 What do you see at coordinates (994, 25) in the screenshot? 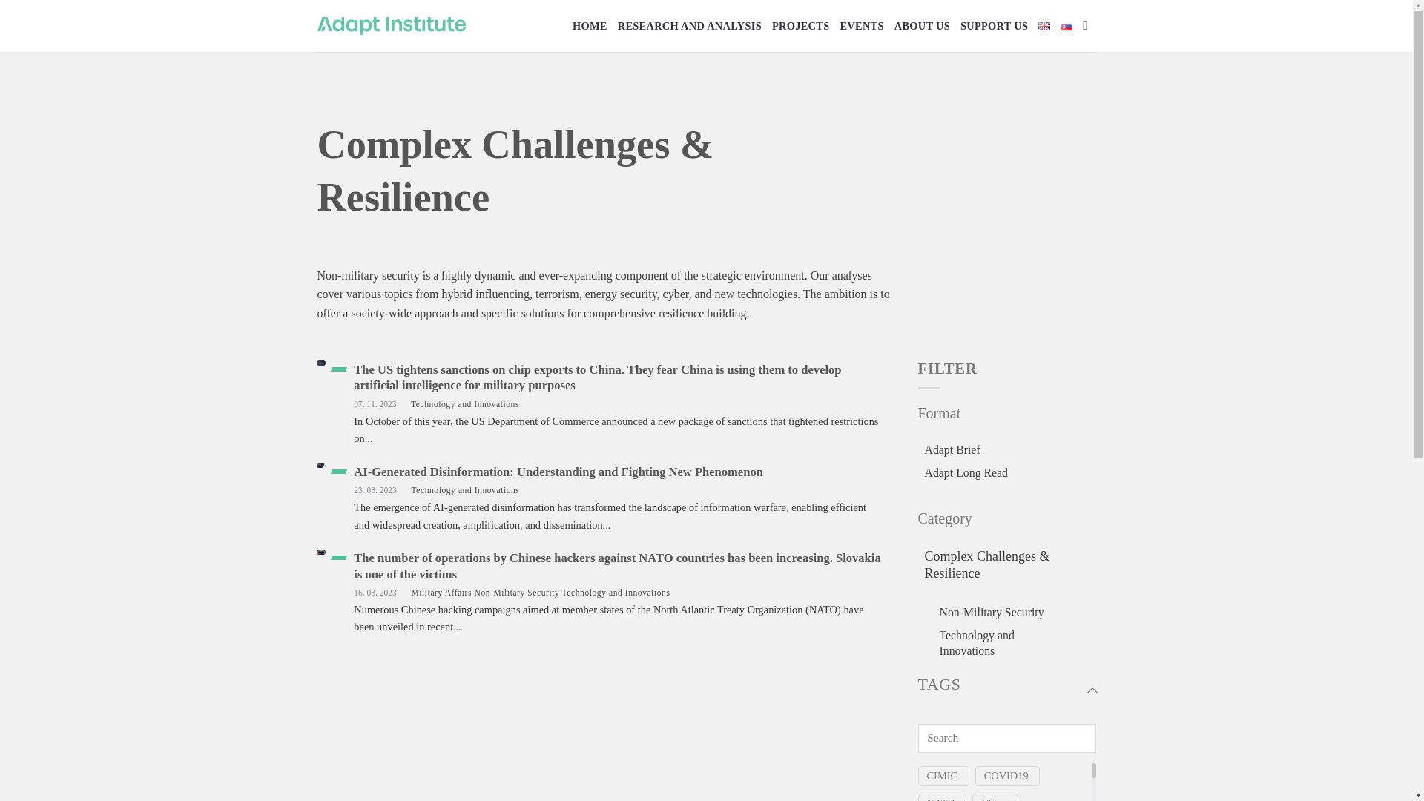
I see `SUPPORT US` at bounding box center [994, 25].